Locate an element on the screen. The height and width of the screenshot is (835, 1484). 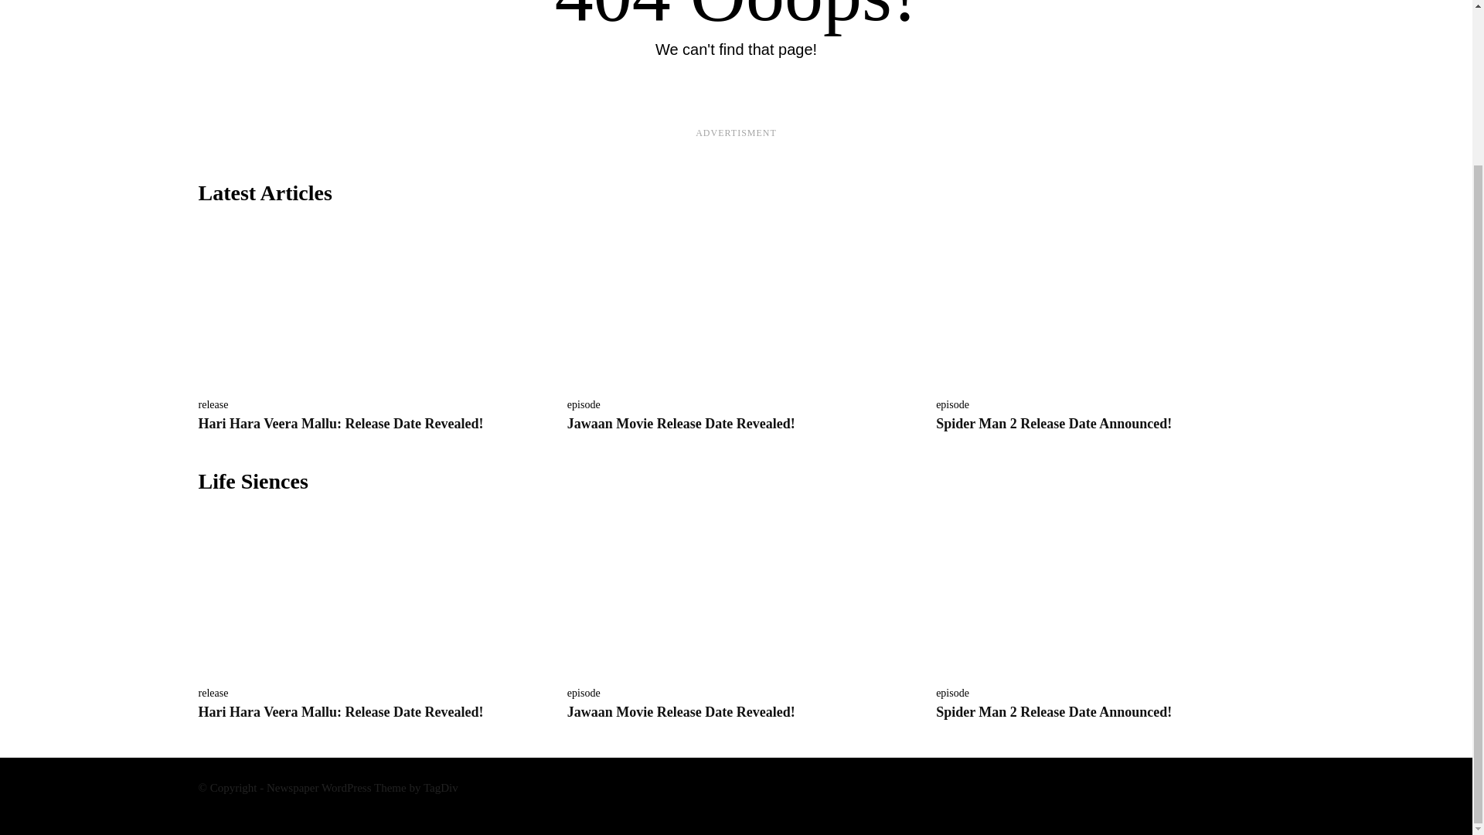
Jawaan Movie Release Date Revealed! is located at coordinates (681, 424).